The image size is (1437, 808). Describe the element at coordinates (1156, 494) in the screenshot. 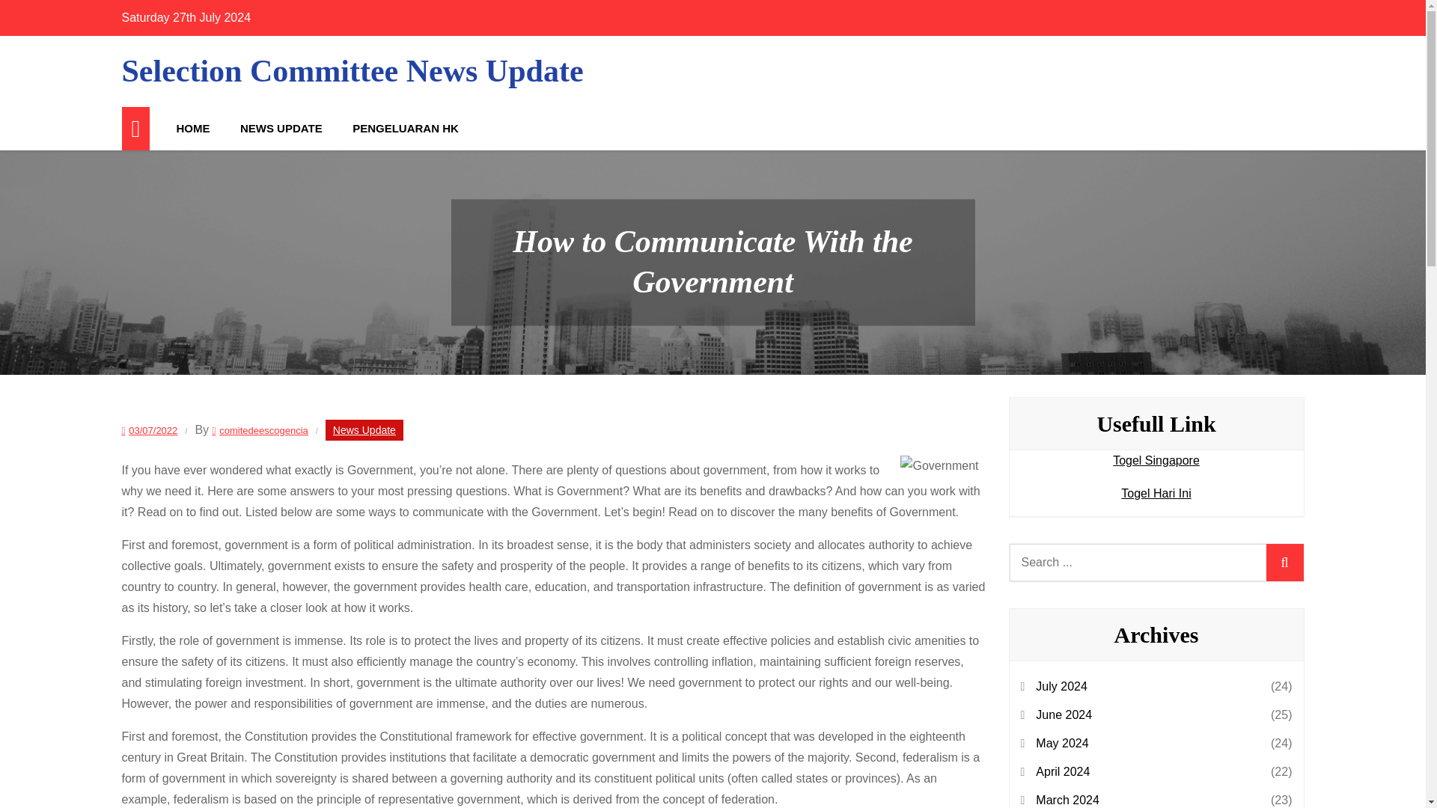

I see `Togel Hari Ini` at that location.